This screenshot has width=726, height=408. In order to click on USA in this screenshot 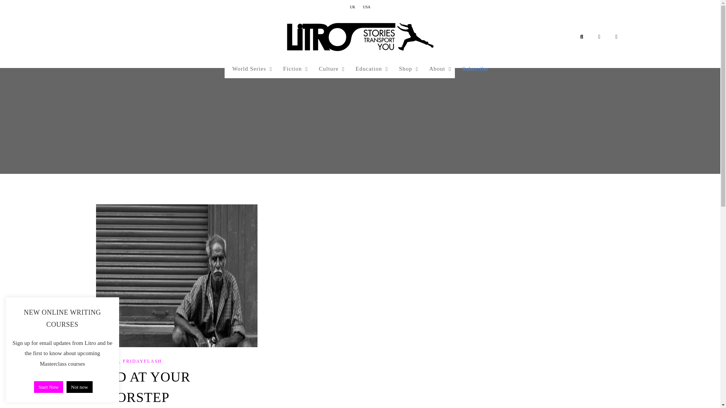, I will do `click(367, 7)`.